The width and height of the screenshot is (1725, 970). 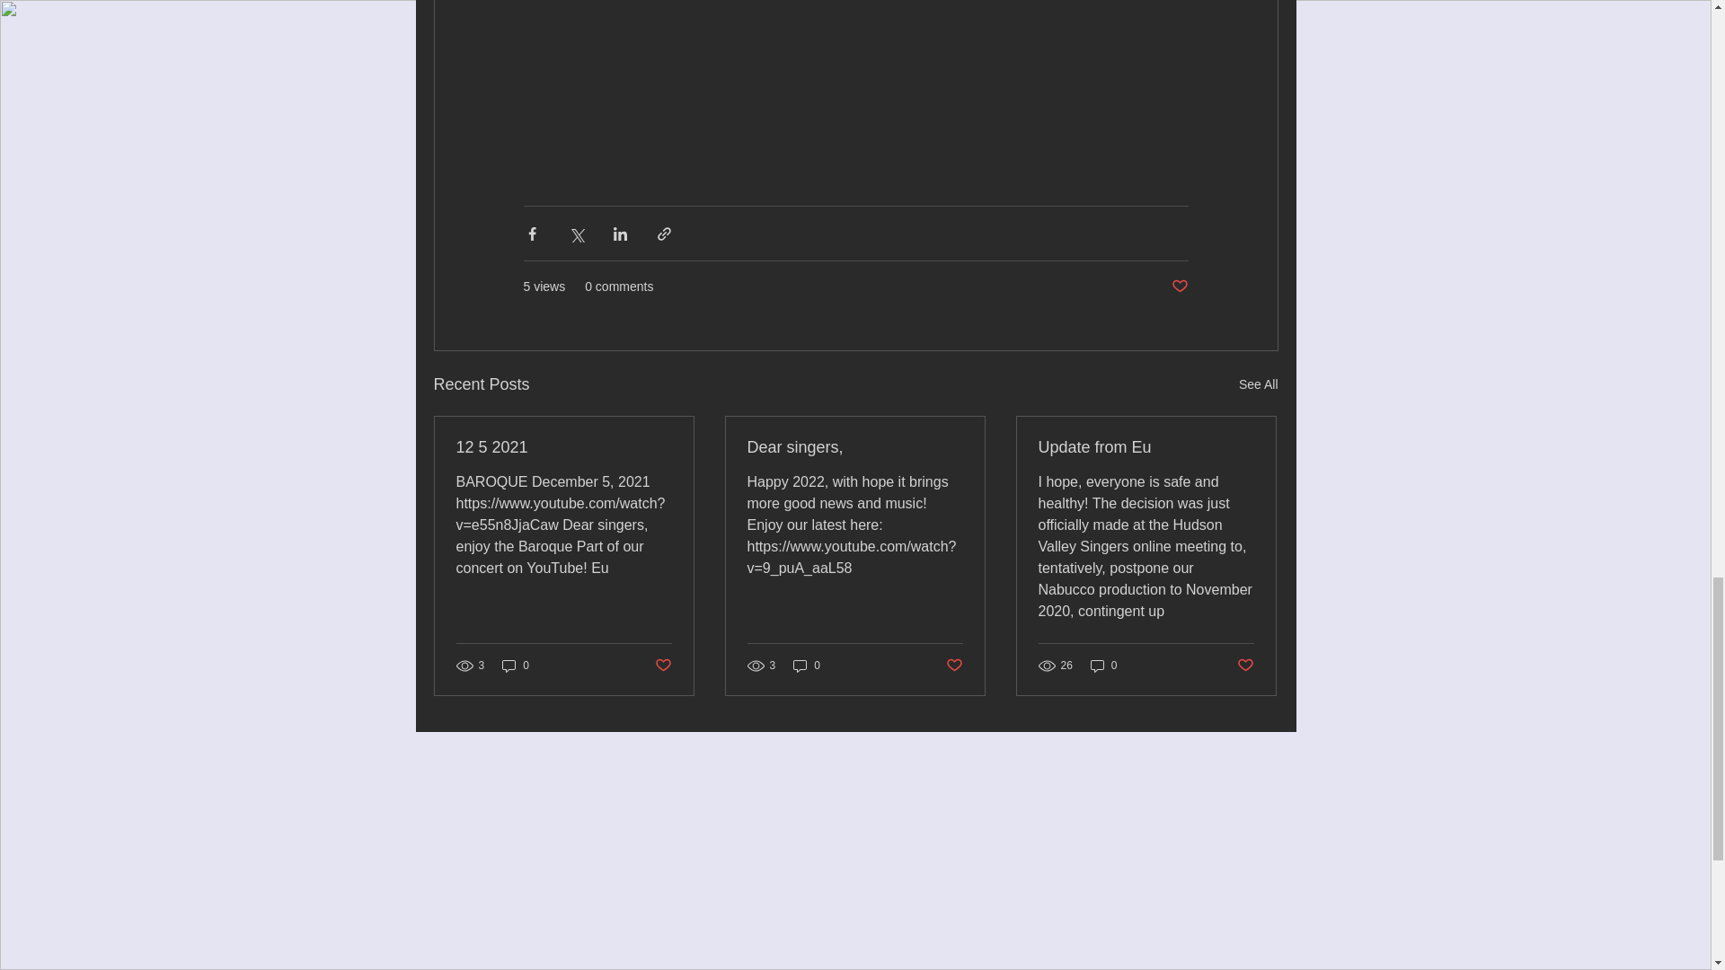 What do you see at coordinates (954, 665) in the screenshot?
I see `Post not marked as liked` at bounding box center [954, 665].